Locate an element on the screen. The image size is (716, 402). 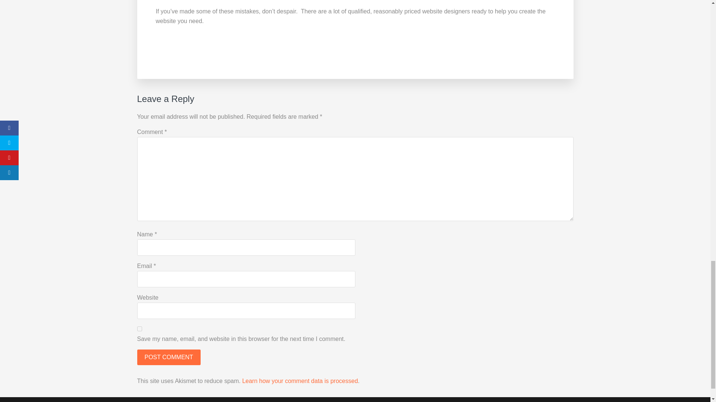
Learn how your comment data is processed is located at coordinates (299, 381).